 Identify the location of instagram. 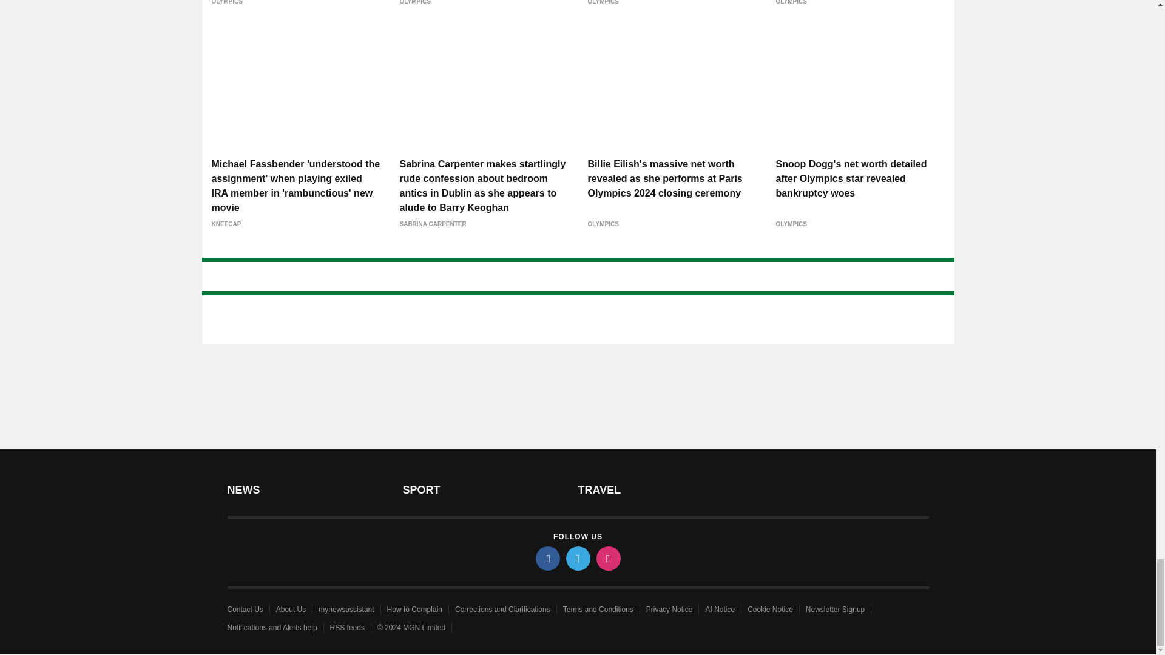
(607, 558).